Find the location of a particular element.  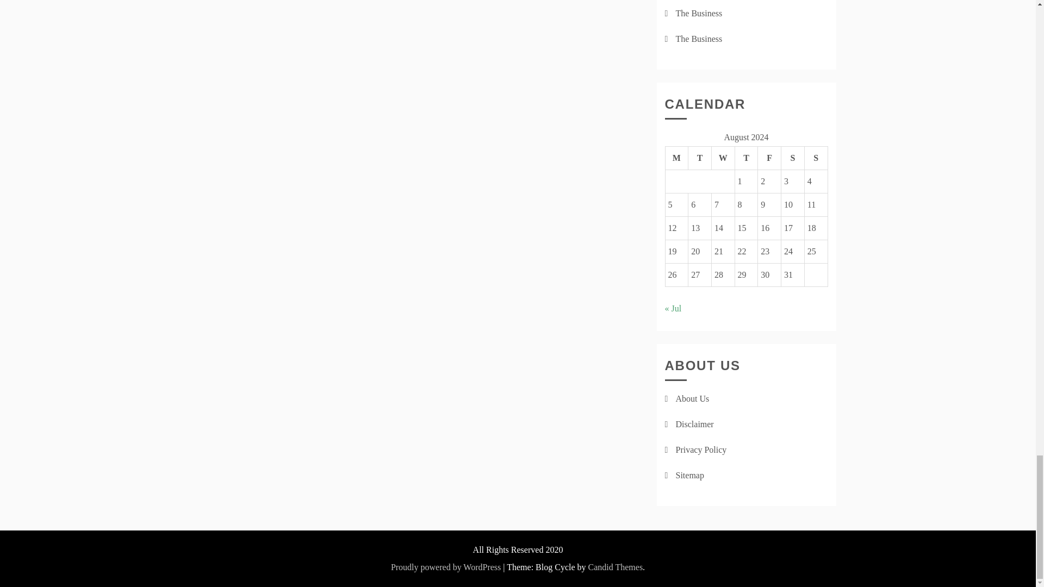

Saturday is located at coordinates (793, 159).